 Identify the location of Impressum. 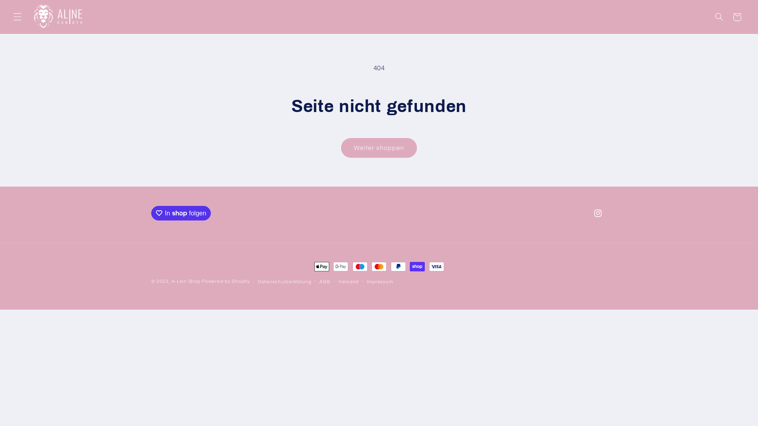
(380, 282).